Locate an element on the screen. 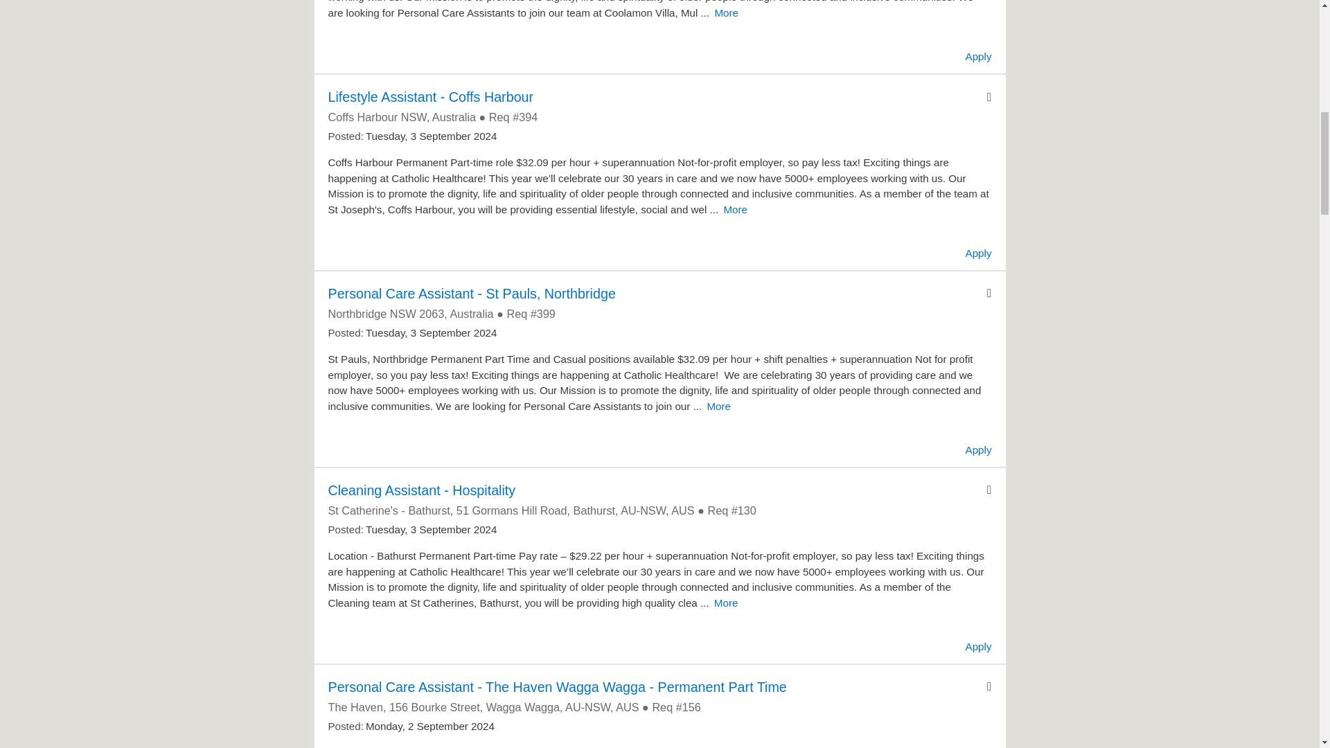 The width and height of the screenshot is (1330, 748). Lifestyle Assistant - Coffs Harbour is located at coordinates (431, 97).